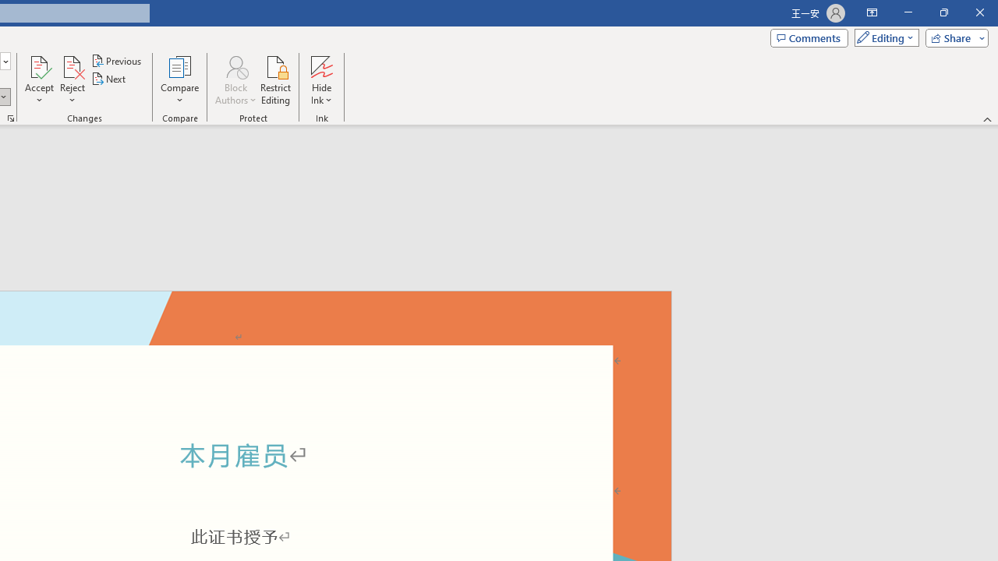 Image resolution: width=998 pixels, height=561 pixels. I want to click on More Options, so click(321, 94).